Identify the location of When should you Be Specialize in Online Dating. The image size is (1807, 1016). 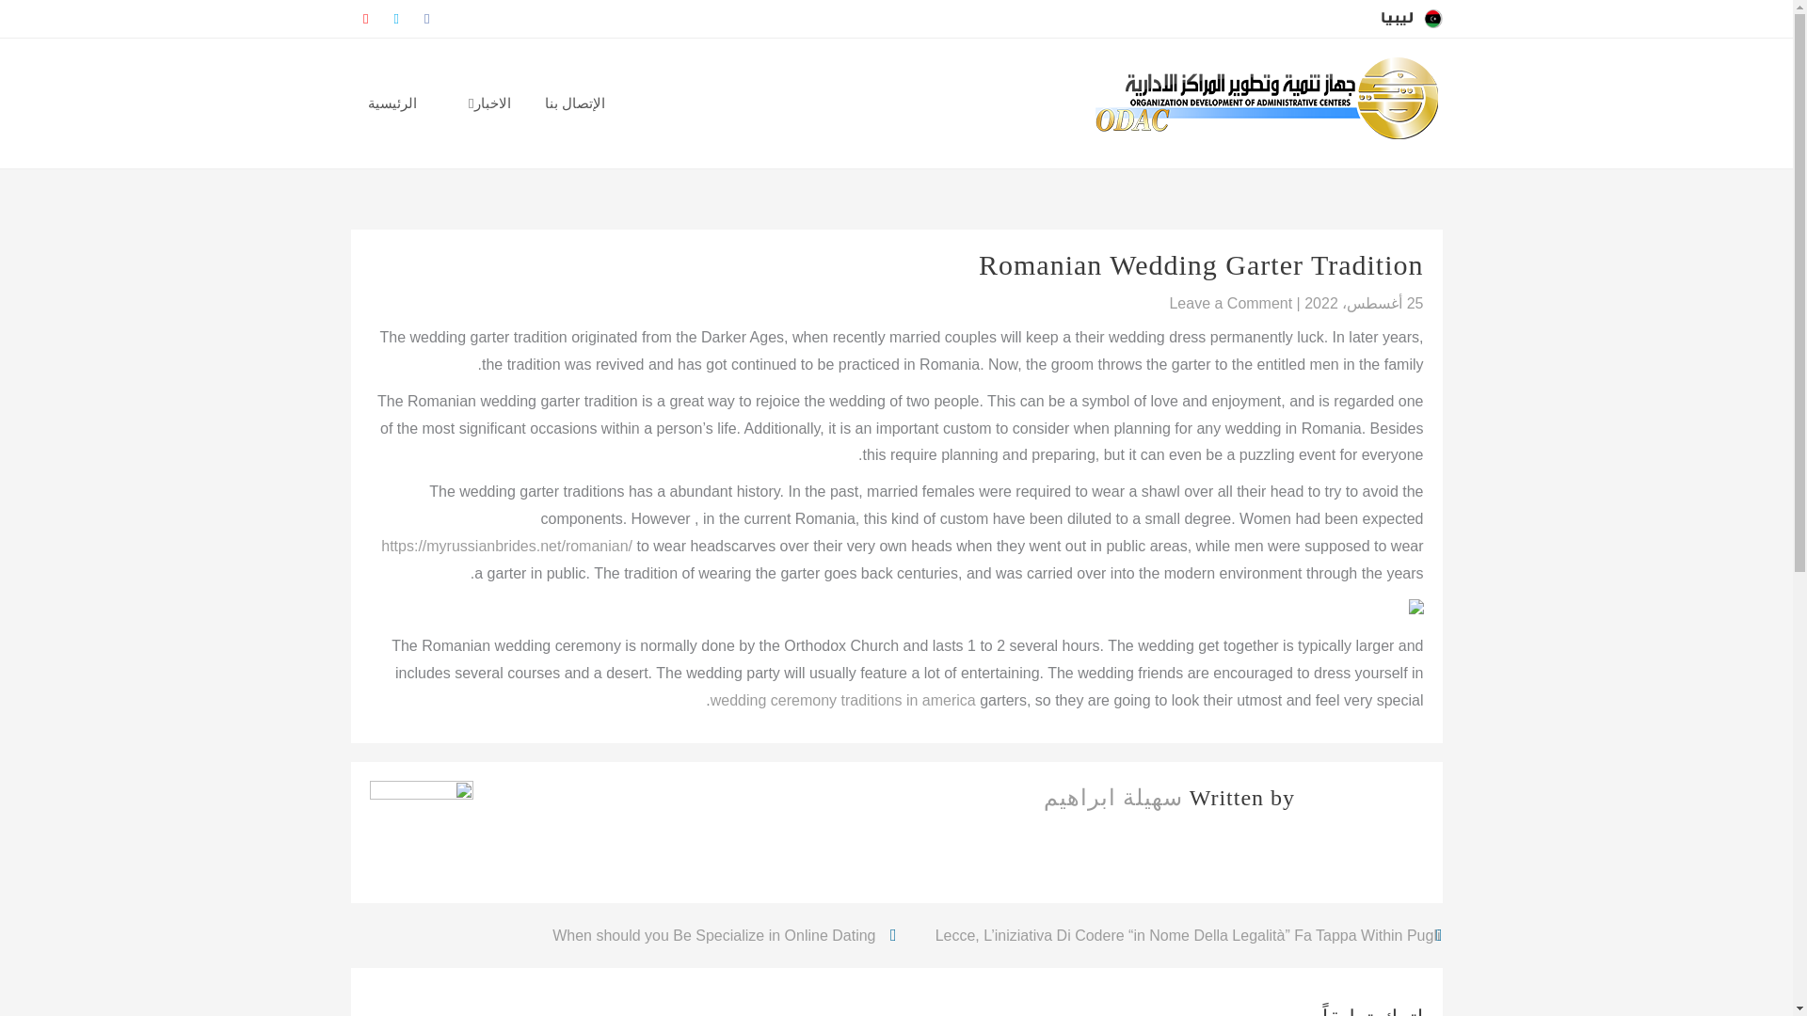
(723, 935).